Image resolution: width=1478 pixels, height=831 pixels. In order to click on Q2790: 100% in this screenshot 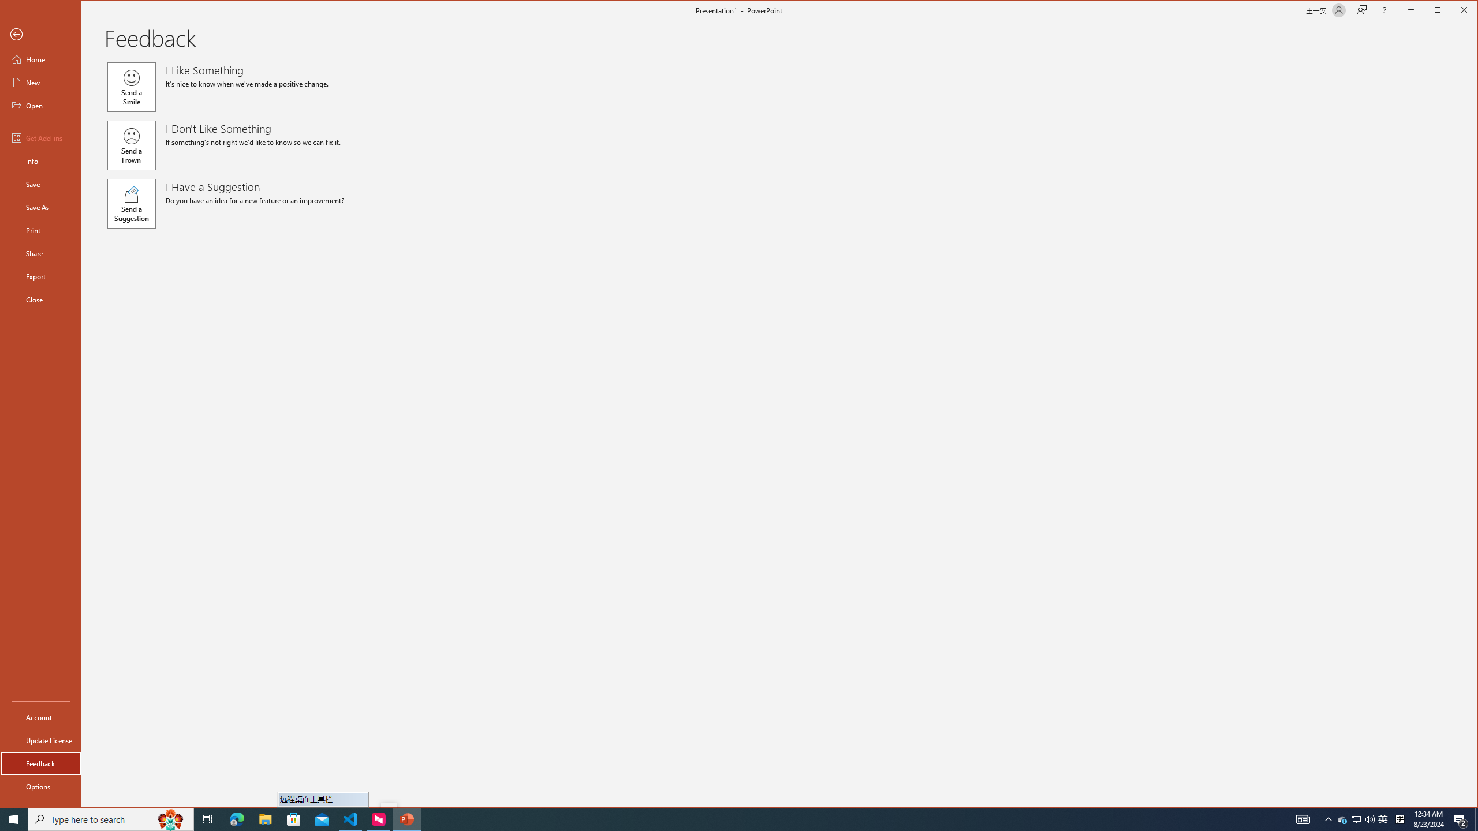, I will do `click(1369, 819)`.